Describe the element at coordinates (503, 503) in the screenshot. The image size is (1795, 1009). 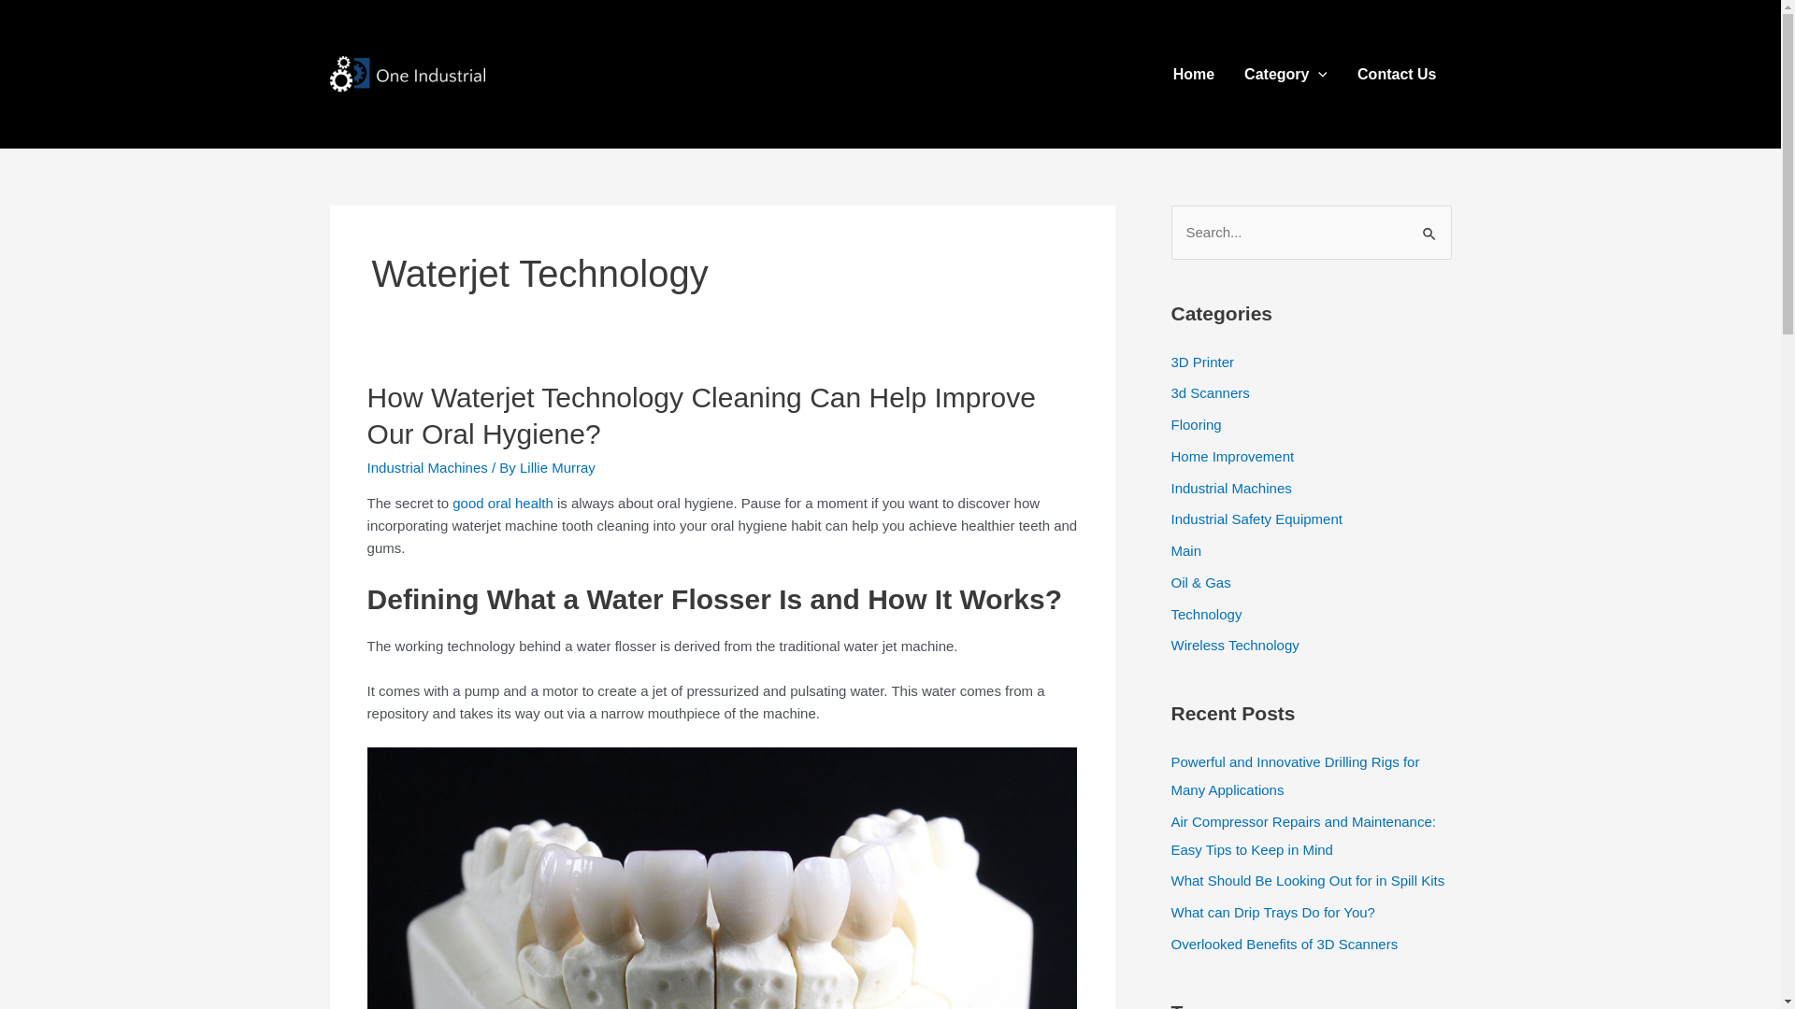
I see `good oral health` at that location.